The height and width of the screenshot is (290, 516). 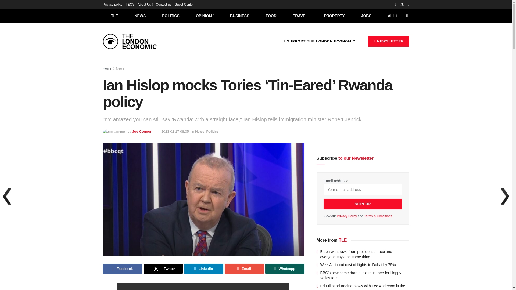 I want to click on BUSINESS, so click(x=240, y=16).